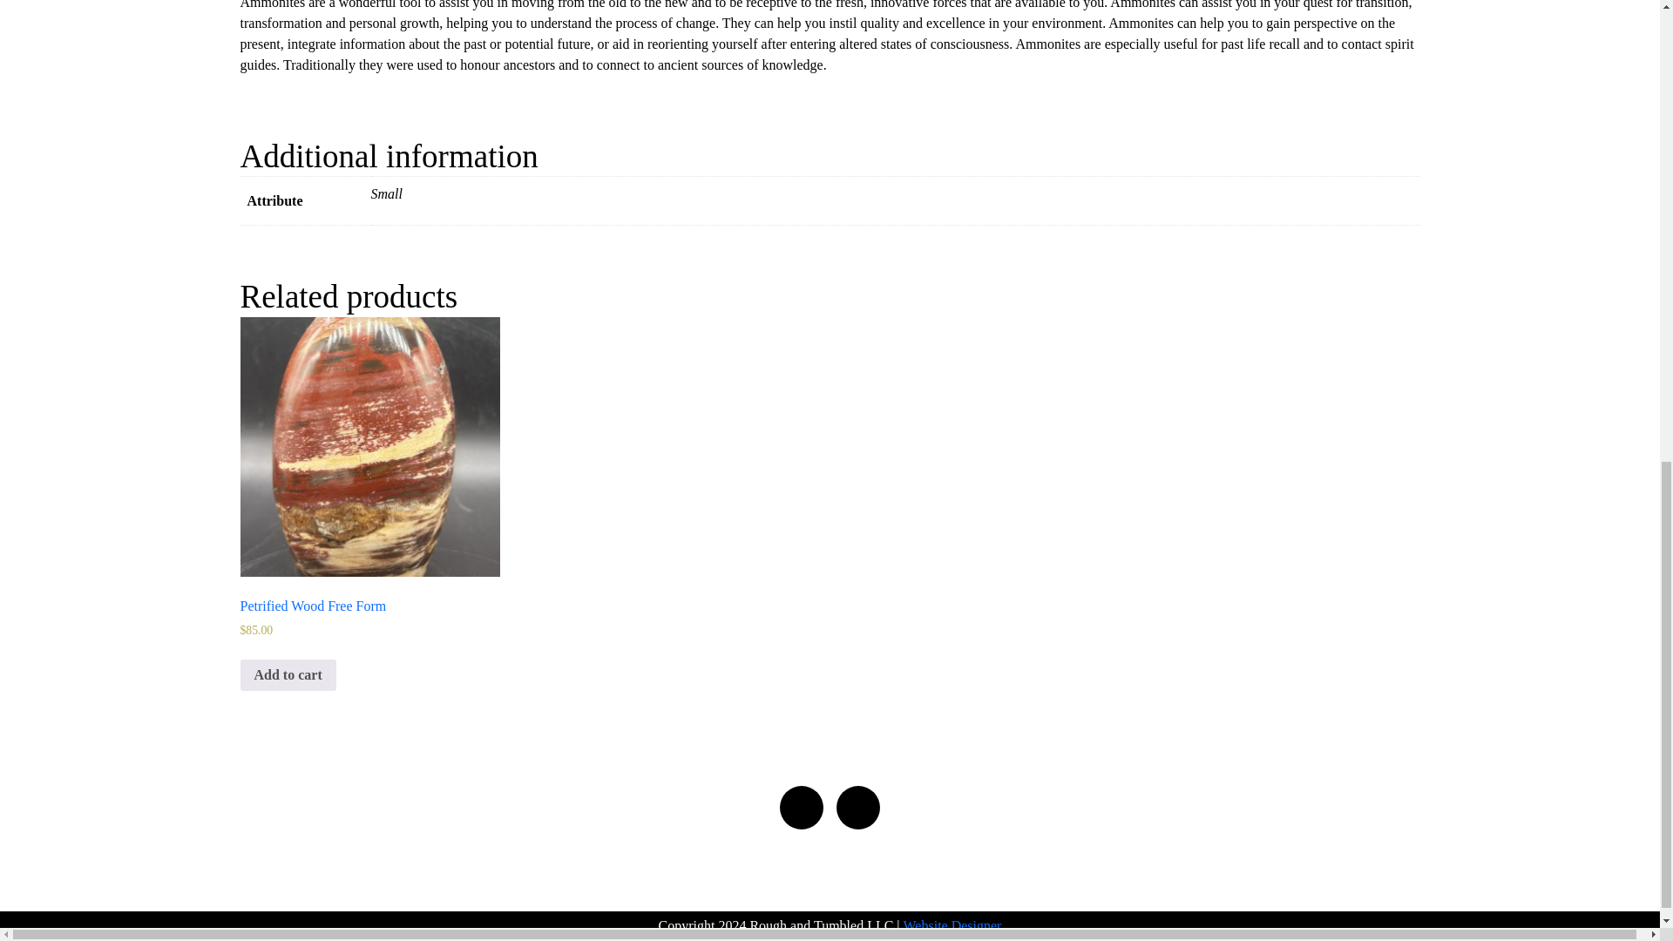 This screenshot has height=941, width=1673. Describe the element at coordinates (952, 925) in the screenshot. I see `Website Designer` at that location.